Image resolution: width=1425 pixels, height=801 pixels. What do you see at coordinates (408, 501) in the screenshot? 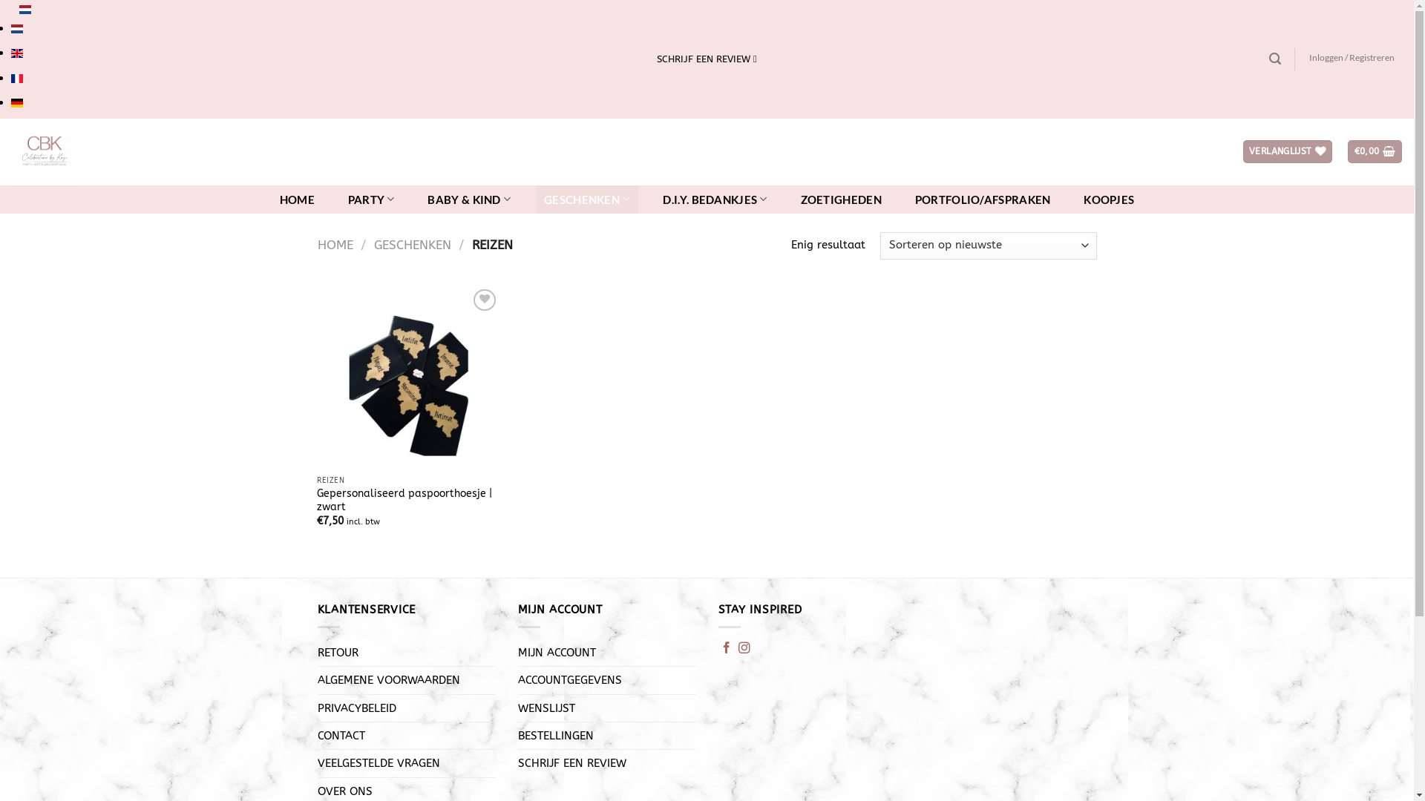
I see `Gepersonaliseerd paspoorthoesje | zwart` at bounding box center [408, 501].